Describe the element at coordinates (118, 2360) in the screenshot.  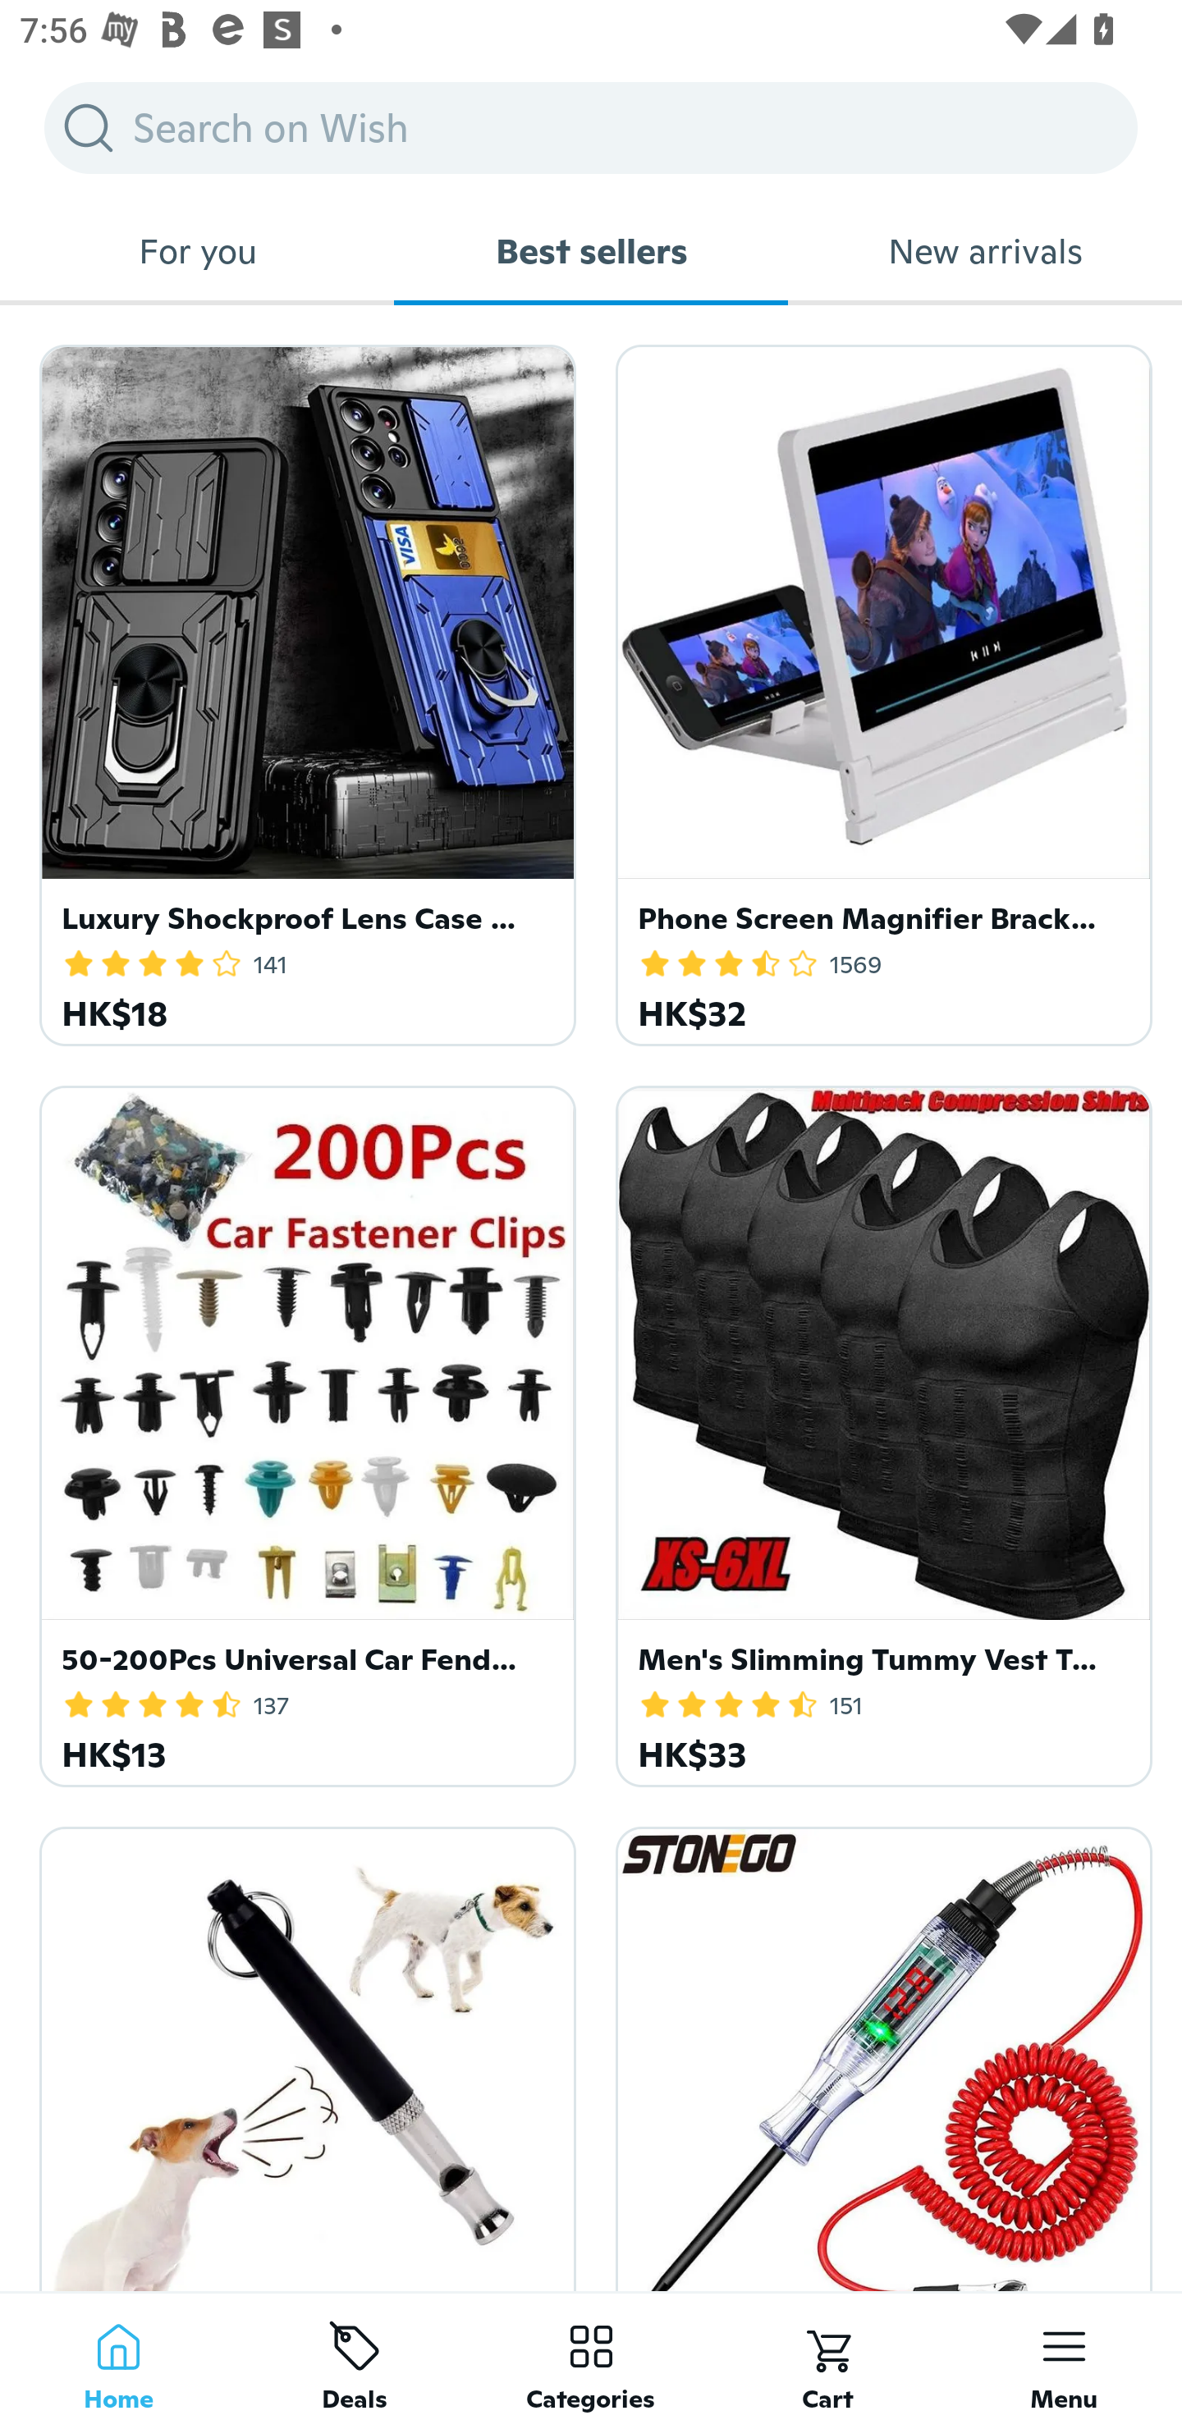
I see `Home` at that location.